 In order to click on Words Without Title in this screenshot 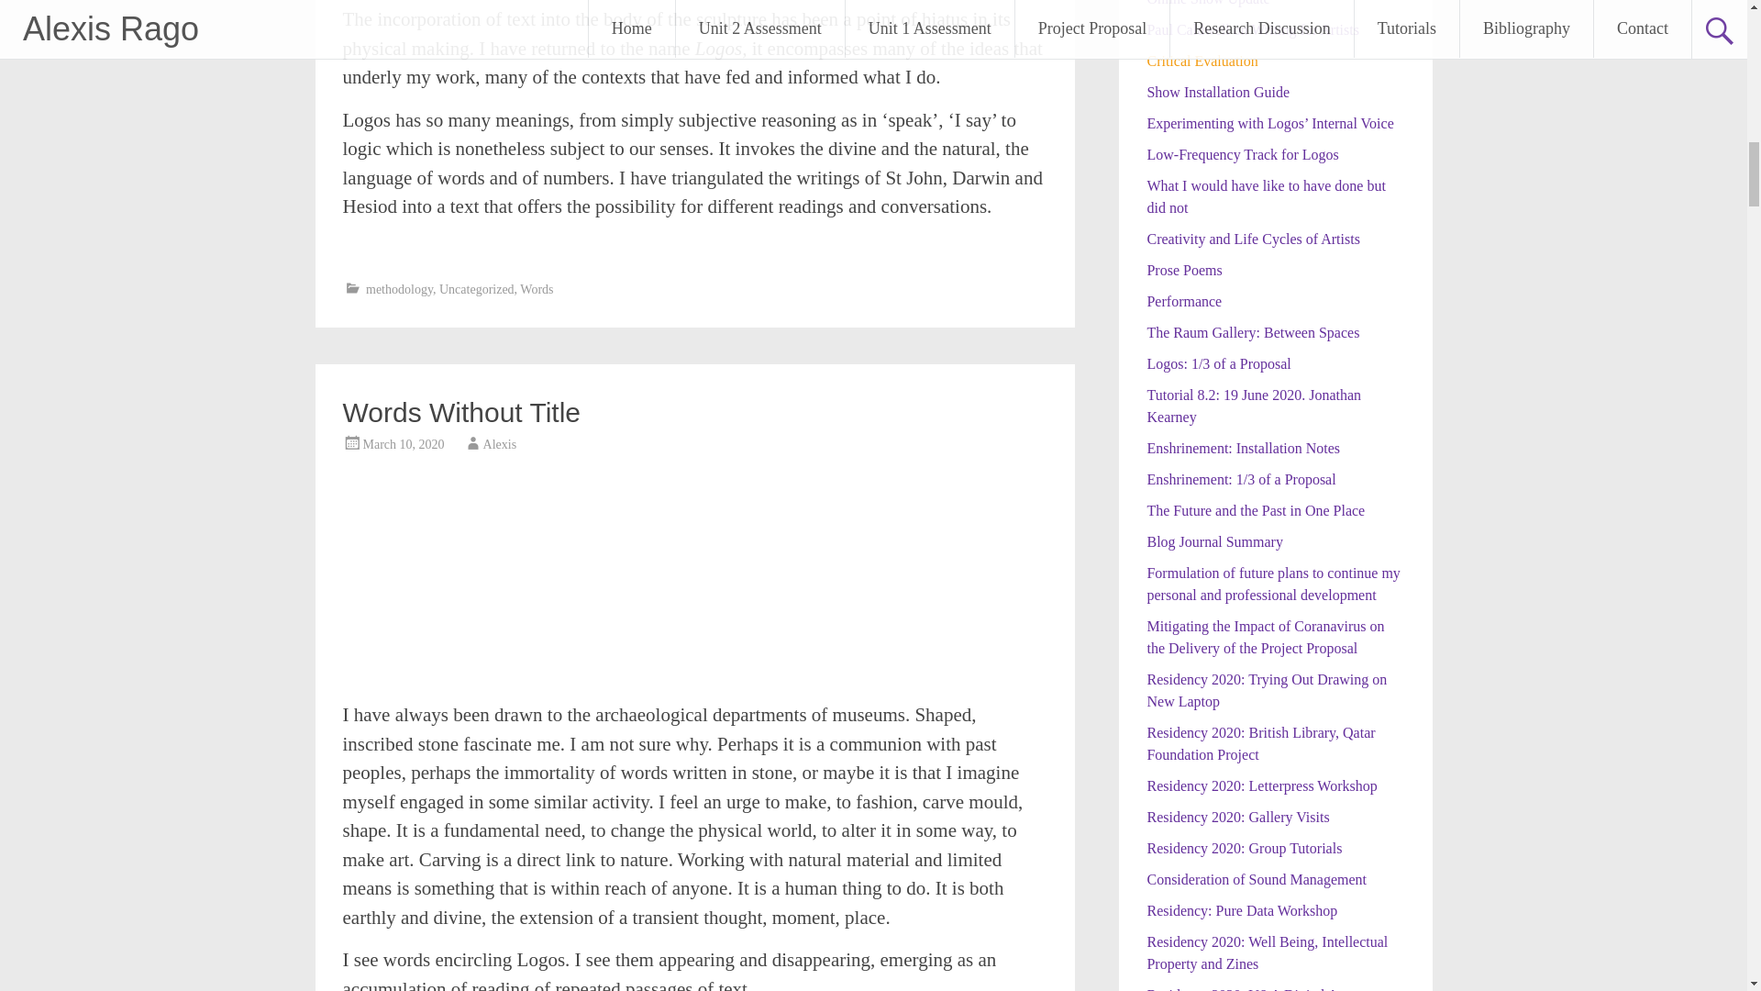, I will do `click(462, 412)`.